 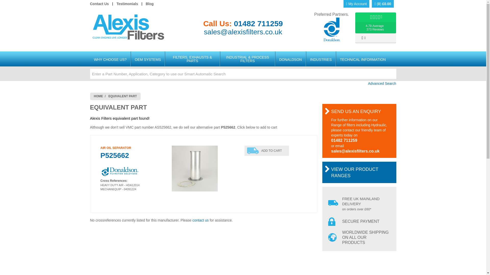 I want to click on Reviews Badge Widget, so click(x=376, y=28).